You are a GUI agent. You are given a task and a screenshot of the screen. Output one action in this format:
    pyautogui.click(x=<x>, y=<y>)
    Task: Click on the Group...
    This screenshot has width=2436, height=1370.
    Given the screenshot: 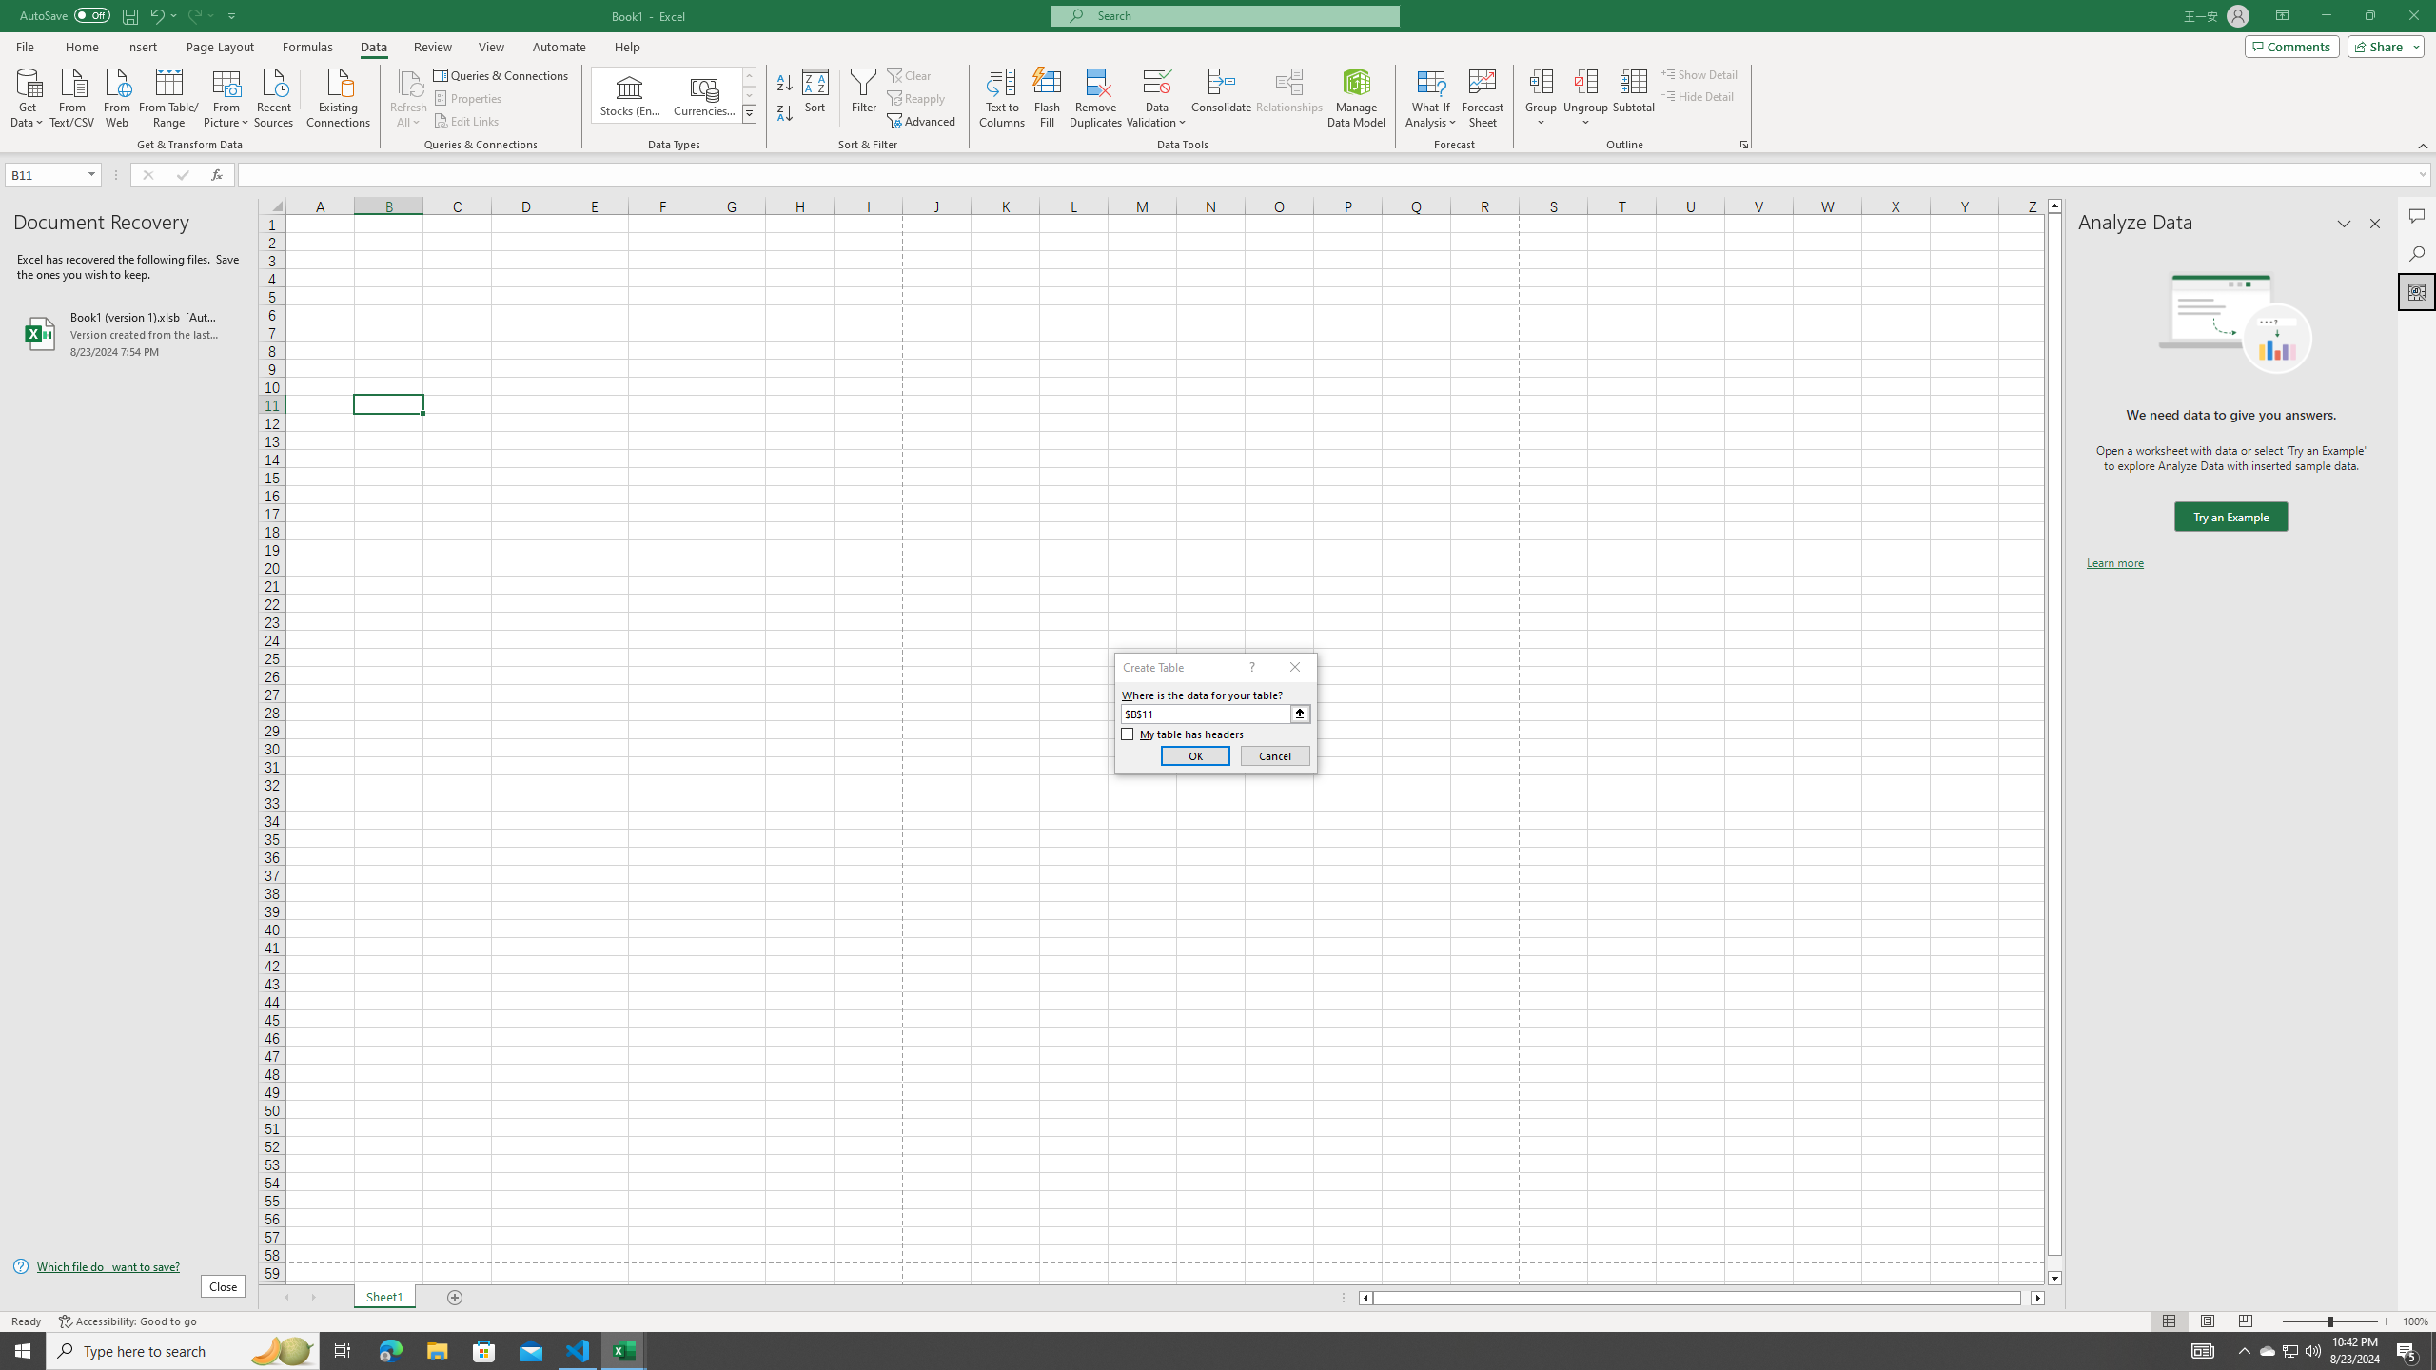 What is the action you would take?
    pyautogui.click(x=1542, y=98)
    